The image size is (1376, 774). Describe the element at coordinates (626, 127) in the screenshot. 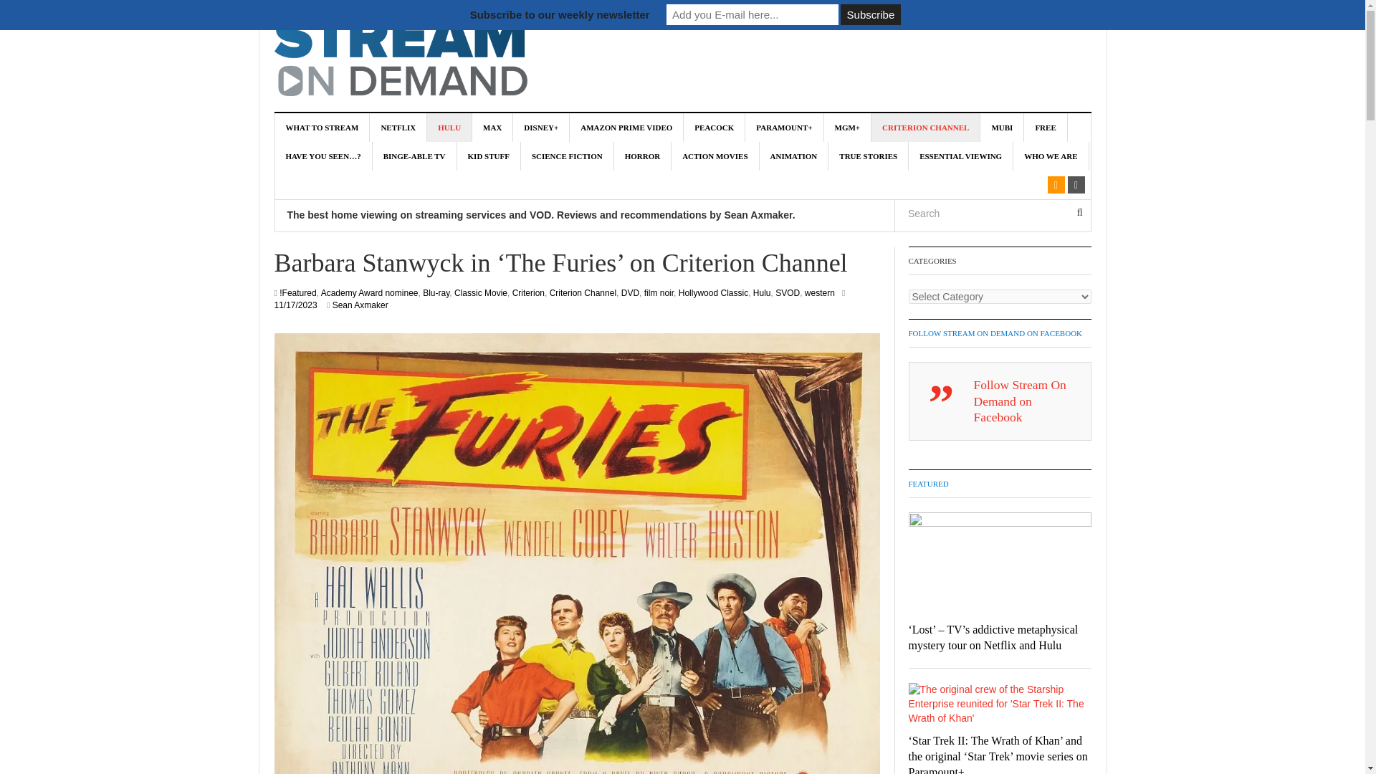

I see `AMAZON PRIME VIDEO` at that location.